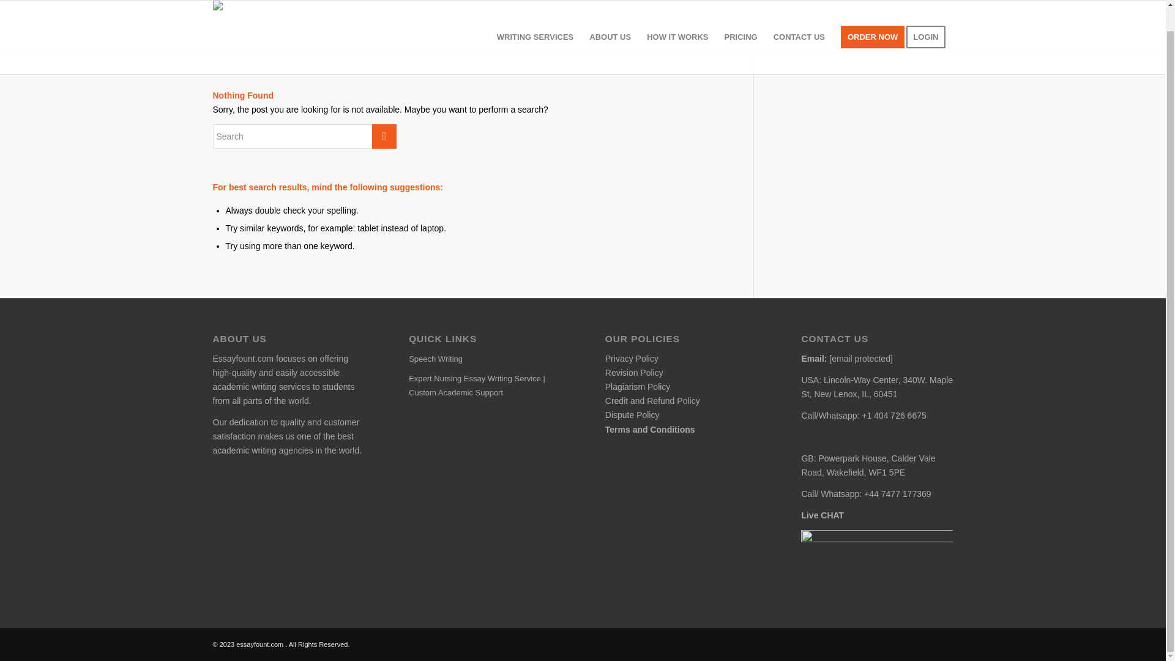 The height and width of the screenshot is (661, 1175). What do you see at coordinates (634, 372) in the screenshot?
I see `Revision Policy` at bounding box center [634, 372].